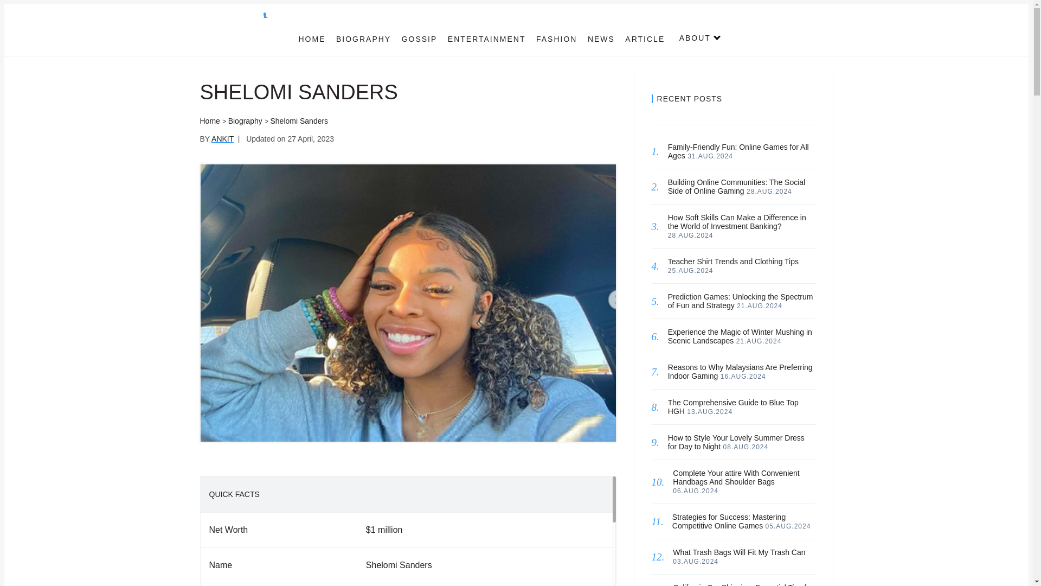 This screenshot has width=1041, height=586. Describe the element at coordinates (710, 411) in the screenshot. I see `13 August 2024` at that location.